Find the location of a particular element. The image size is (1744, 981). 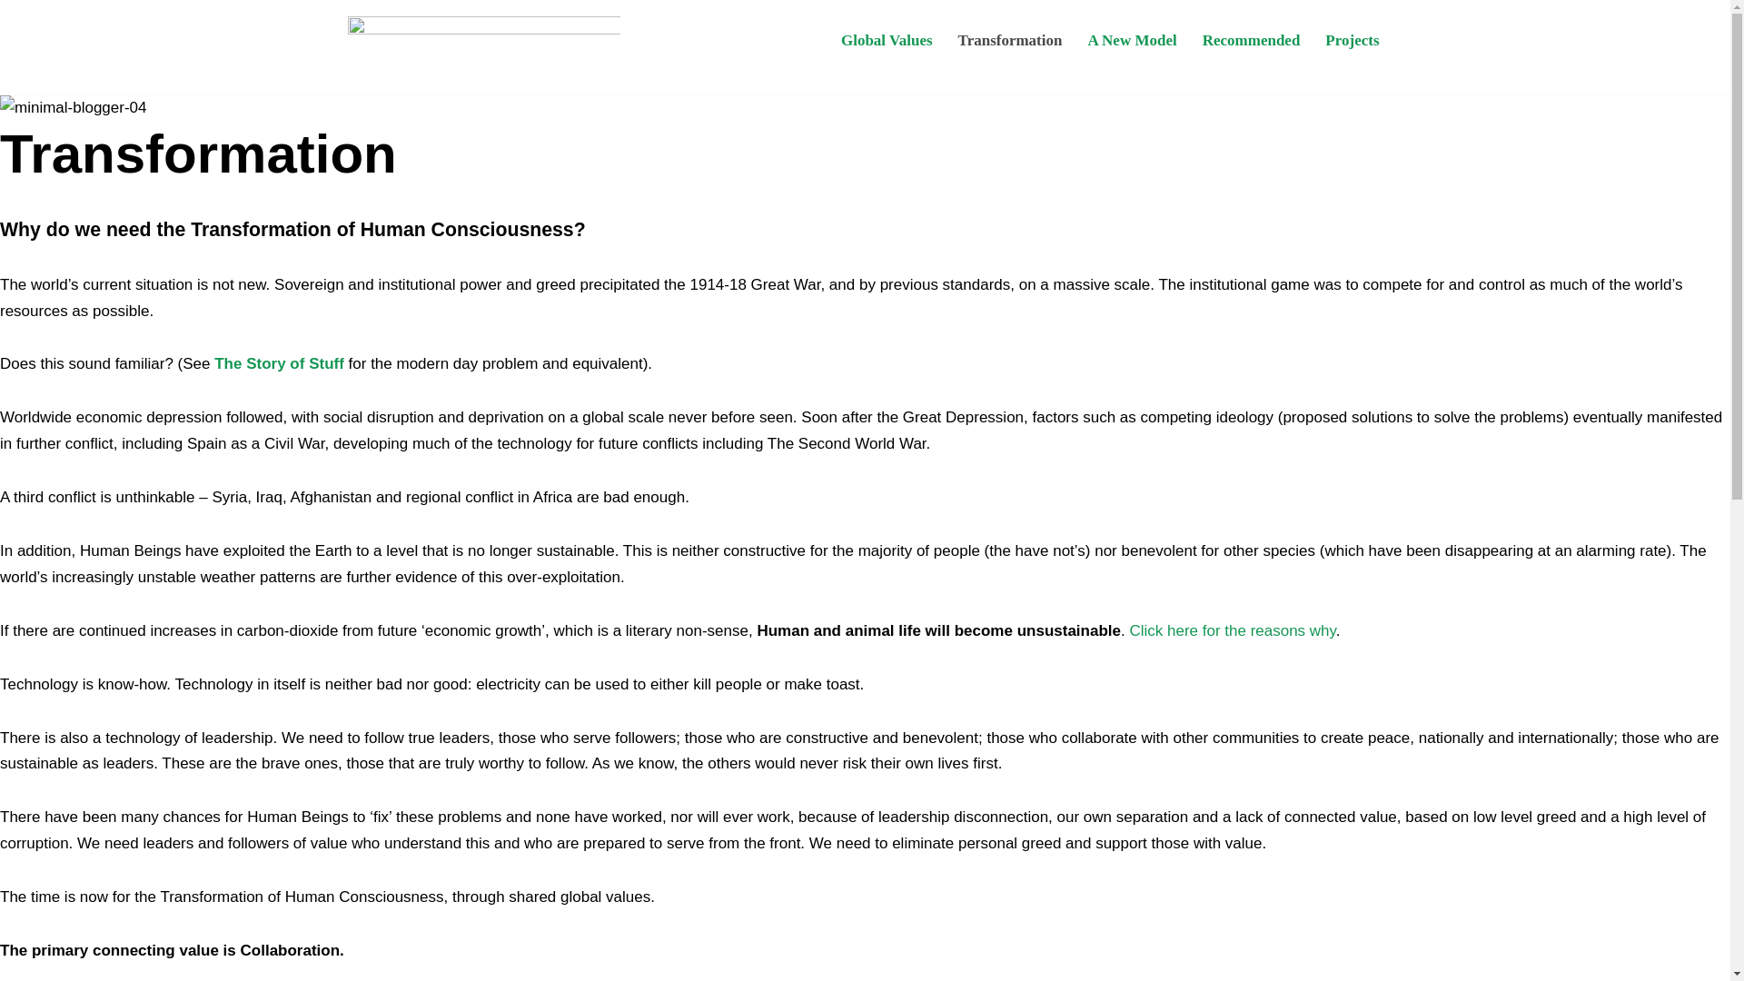

Skip to content is located at coordinates (14, 38).